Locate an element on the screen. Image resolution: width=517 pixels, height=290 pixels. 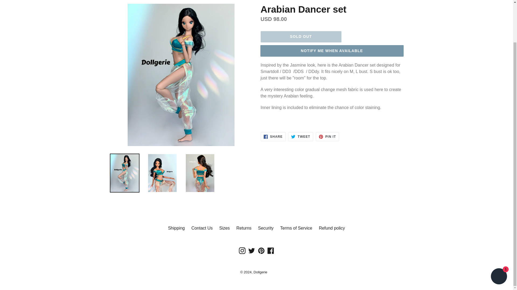
Terms of Service is located at coordinates (296, 228).